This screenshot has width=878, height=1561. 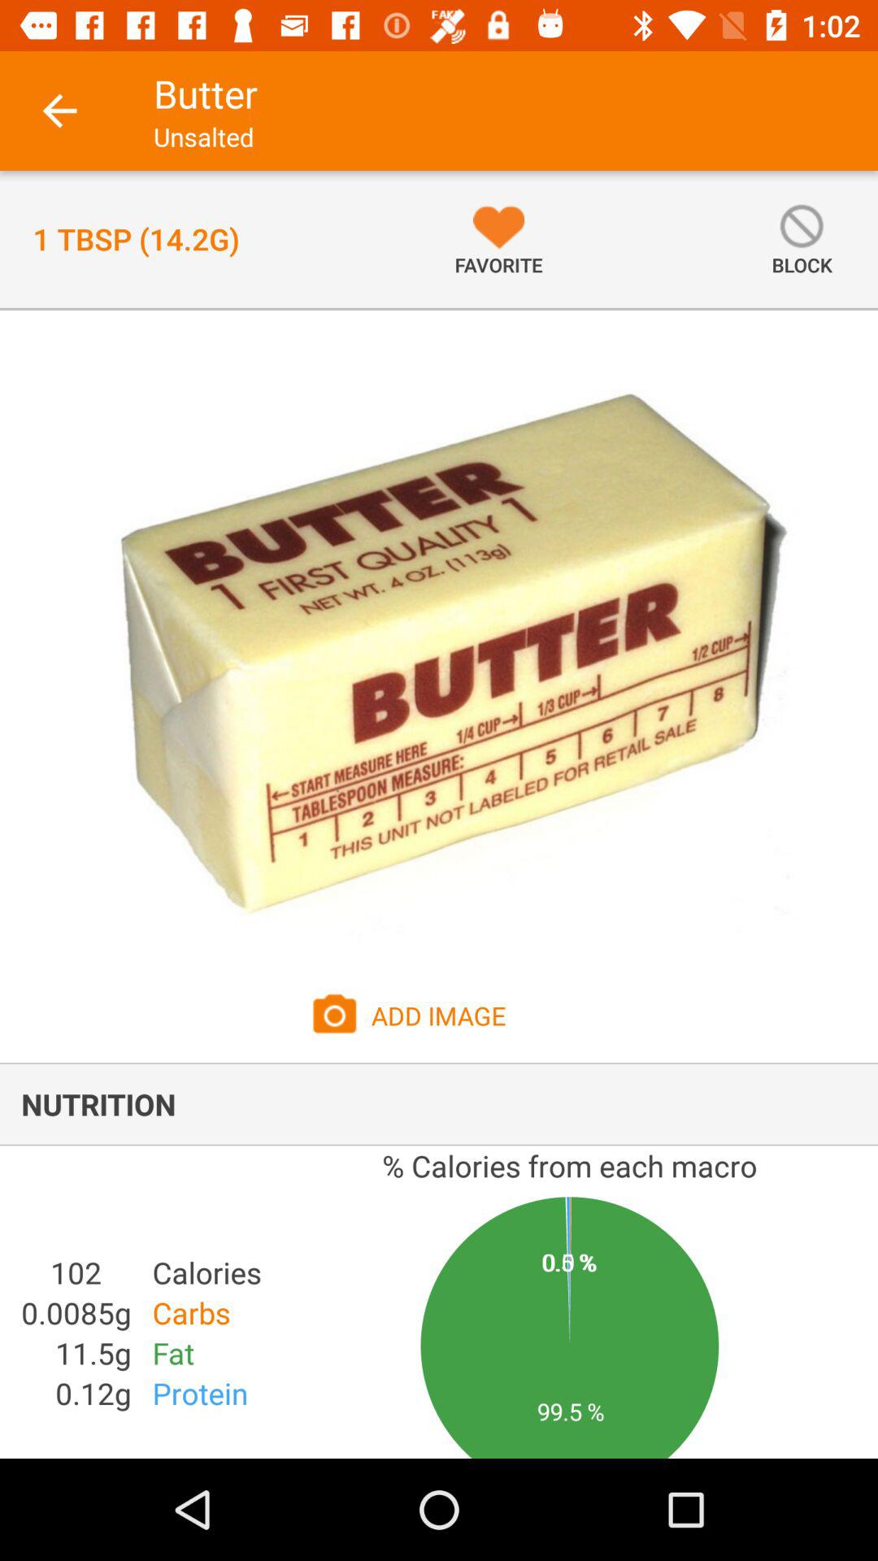 I want to click on click icon next to favorite, so click(x=802, y=239).